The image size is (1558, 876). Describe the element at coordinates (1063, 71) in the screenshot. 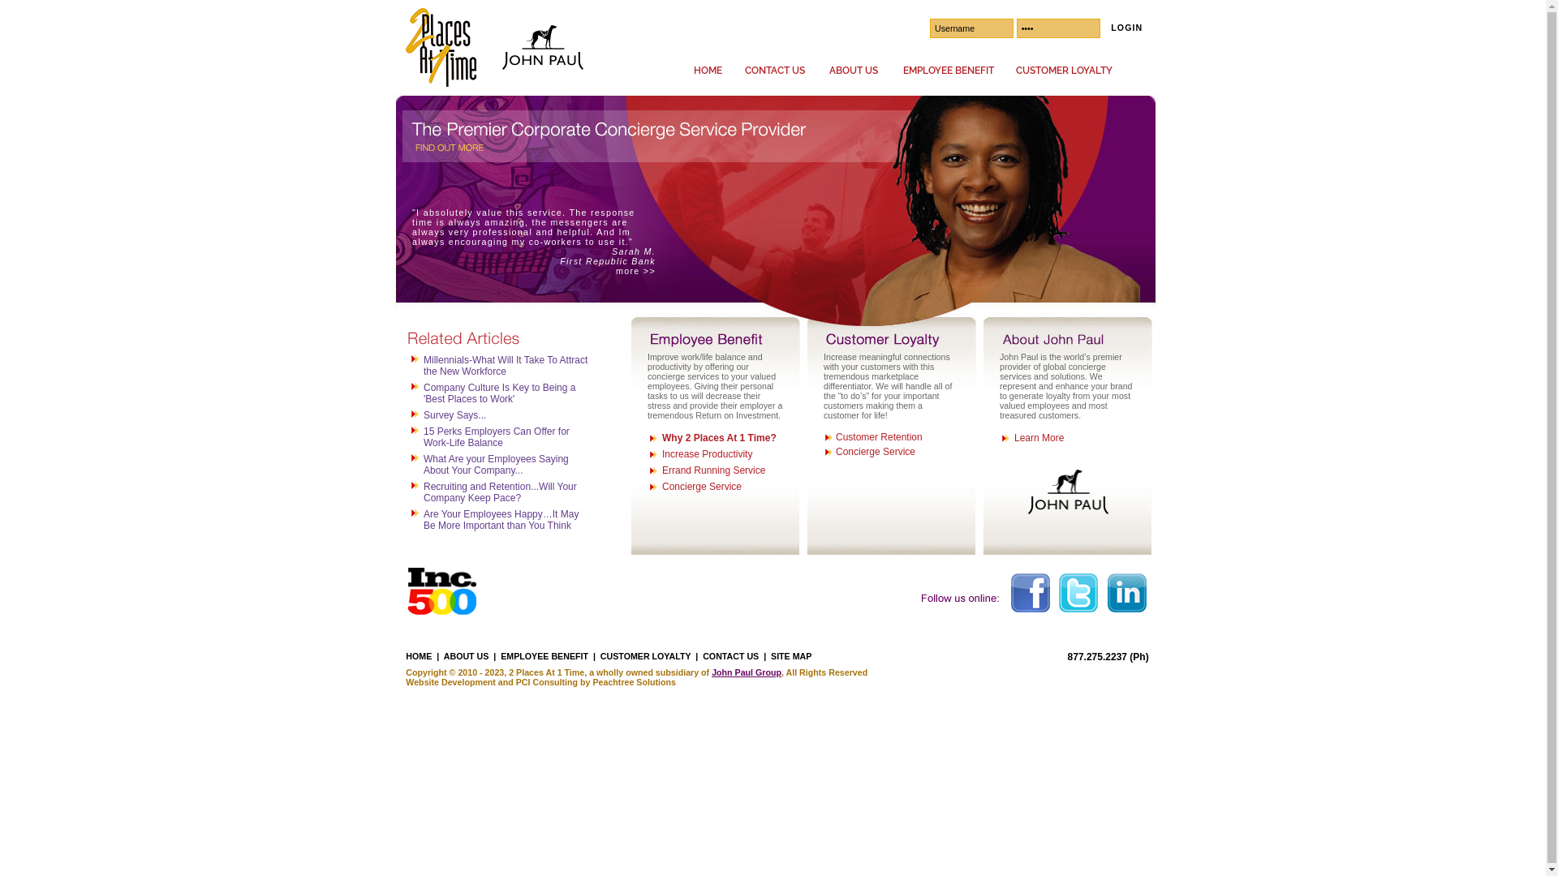

I see `CUSTOMER LOYALTY` at that location.